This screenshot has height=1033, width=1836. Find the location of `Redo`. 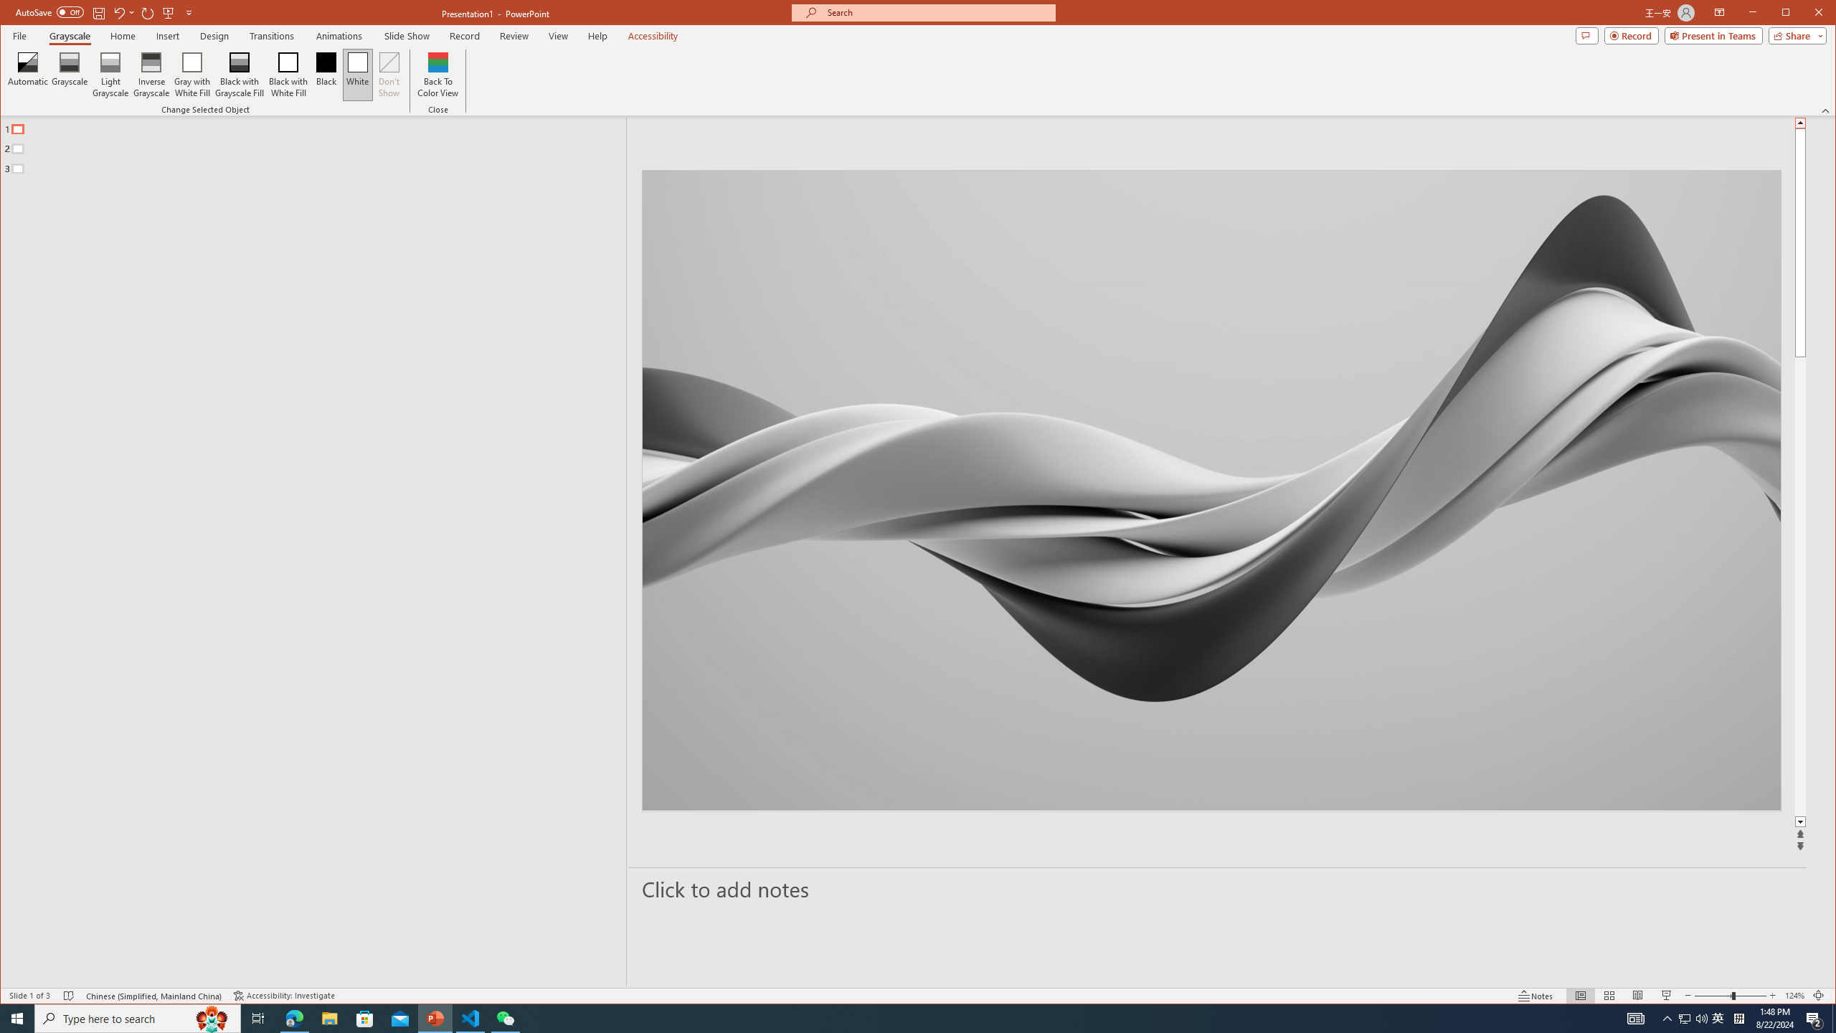

Redo is located at coordinates (148, 12).